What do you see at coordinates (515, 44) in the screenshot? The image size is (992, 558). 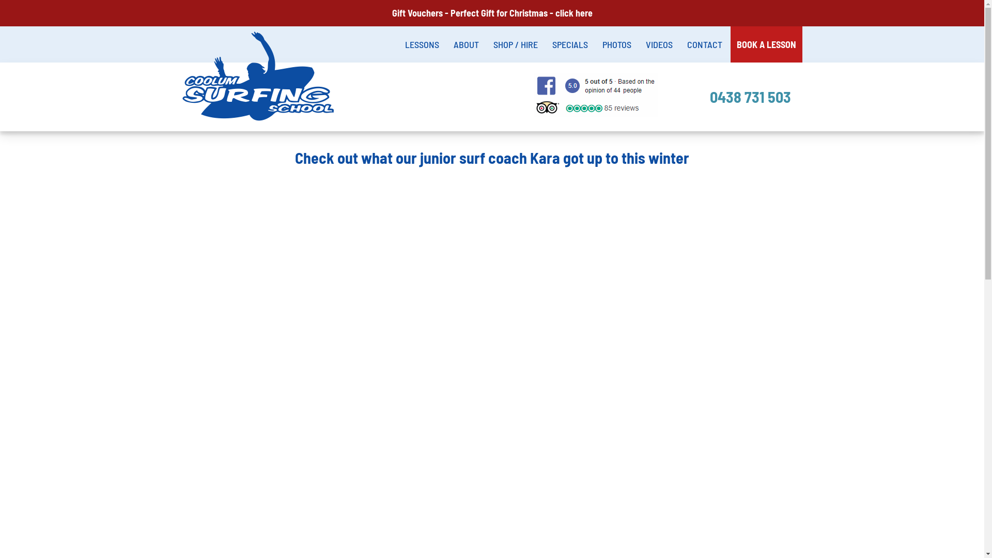 I see `SHOP / HIRE` at bounding box center [515, 44].